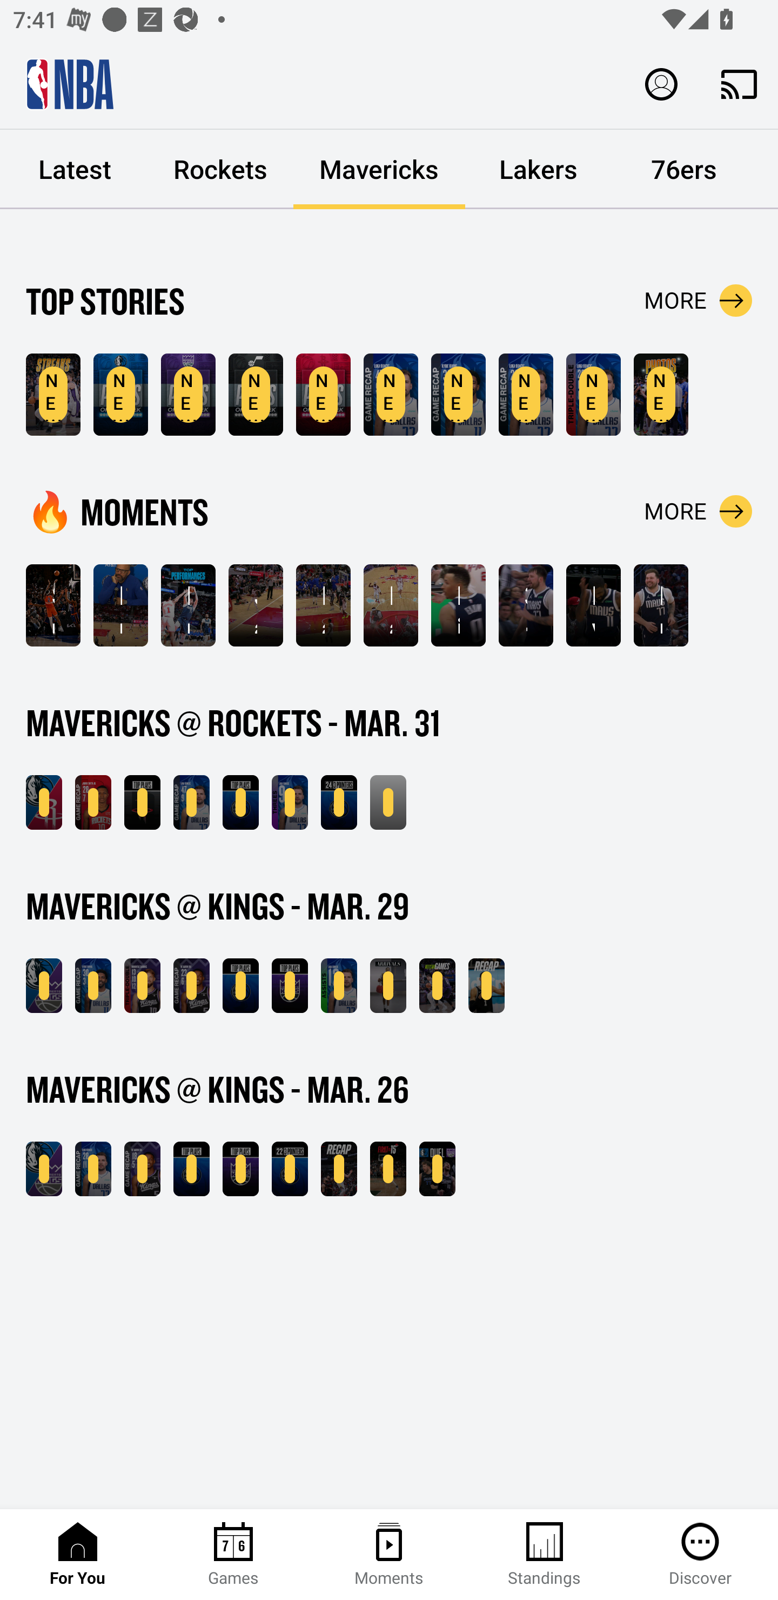  What do you see at coordinates (661, 605) in the screenshot?
I see `Luka Pulls Out The Underhand Trick Shot 🤯` at bounding box center [661, 605].